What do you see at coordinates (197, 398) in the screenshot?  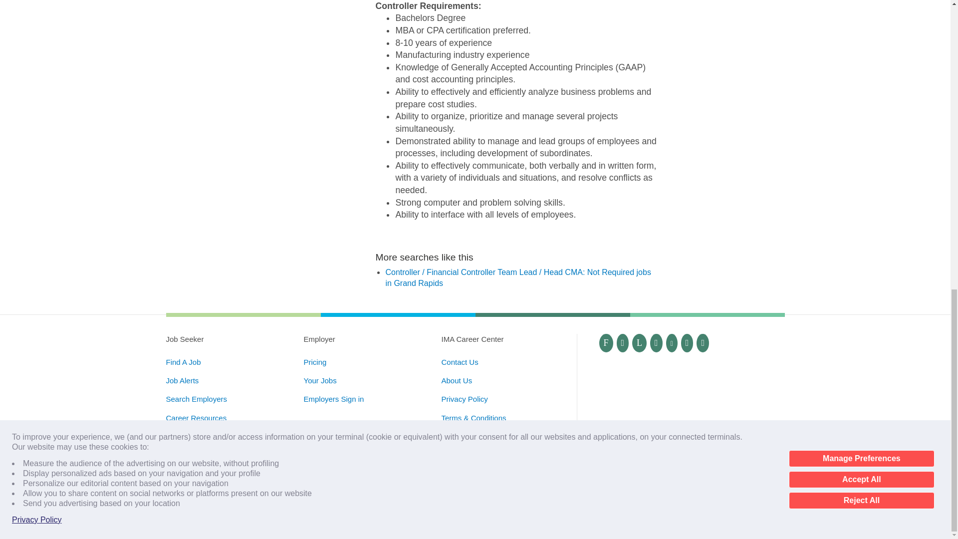 I see `Search Employers` at bounding box center [197, 398].